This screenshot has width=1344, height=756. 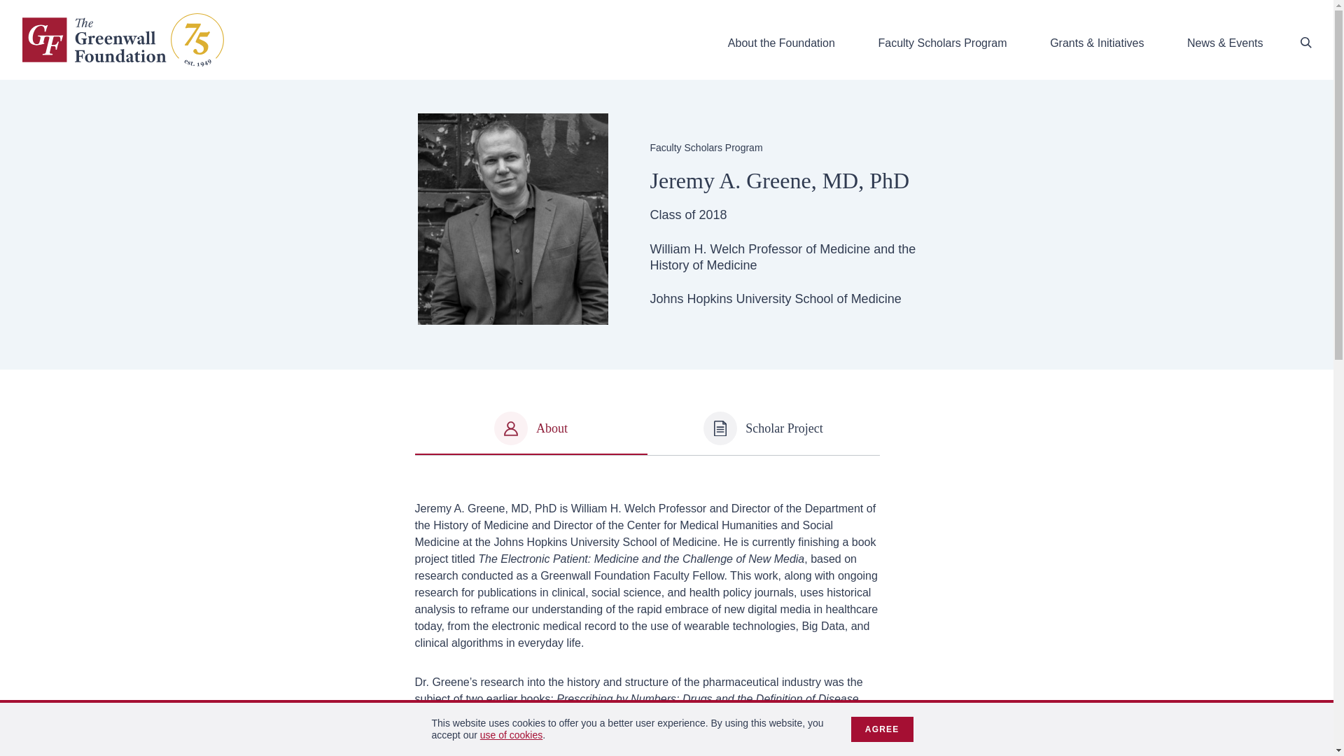 What do you see at coordinates (748, 284) in the screenshot?
I see `Bernard Lo, MD Award in Bioethics` at bounding box center [748, 284].